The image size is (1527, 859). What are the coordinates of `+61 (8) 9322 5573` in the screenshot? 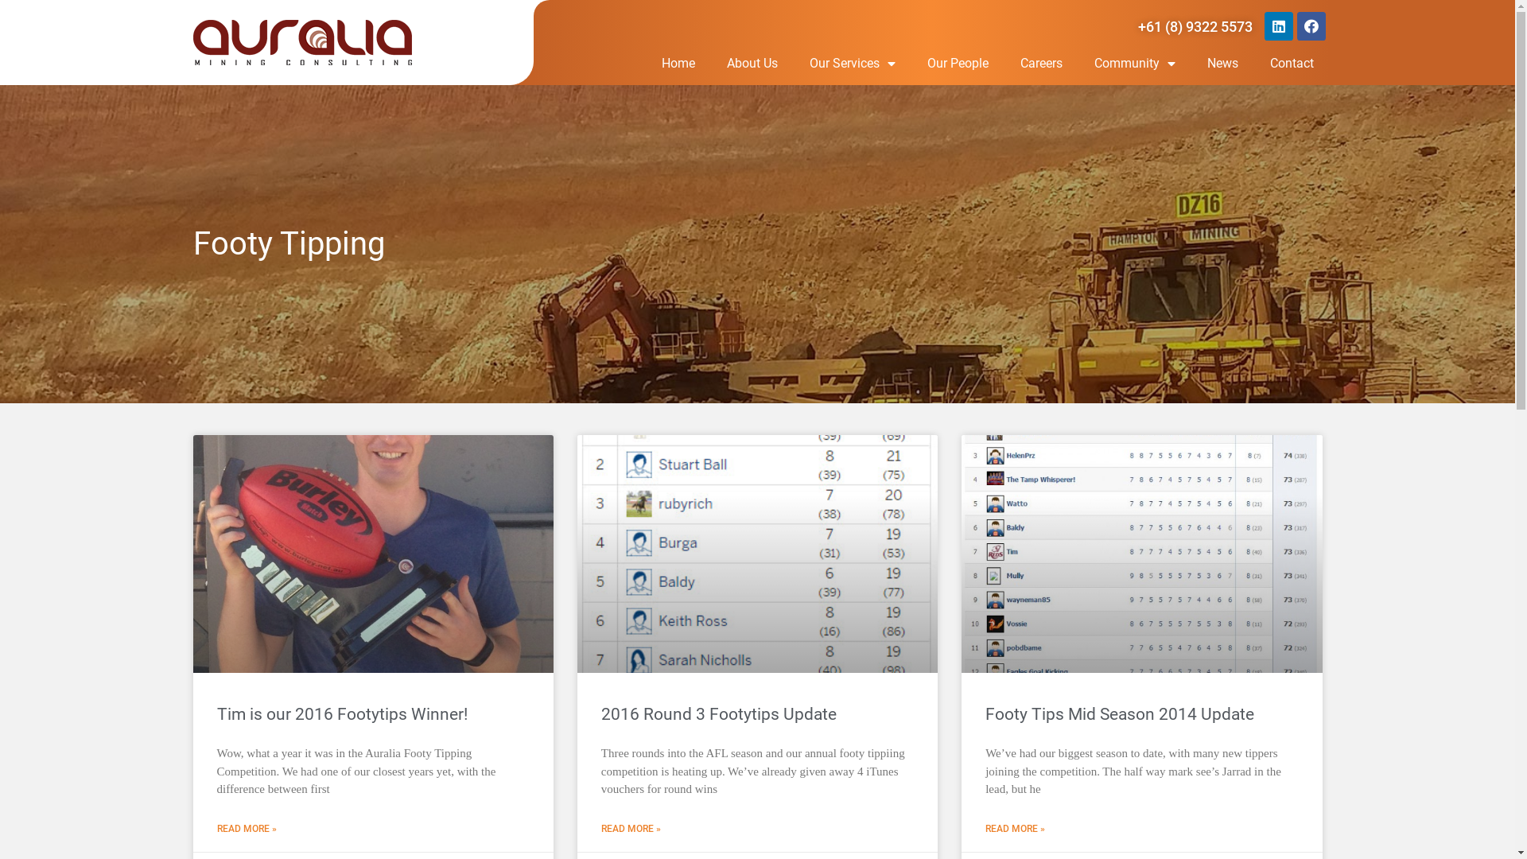 It's located at (1195, 27).